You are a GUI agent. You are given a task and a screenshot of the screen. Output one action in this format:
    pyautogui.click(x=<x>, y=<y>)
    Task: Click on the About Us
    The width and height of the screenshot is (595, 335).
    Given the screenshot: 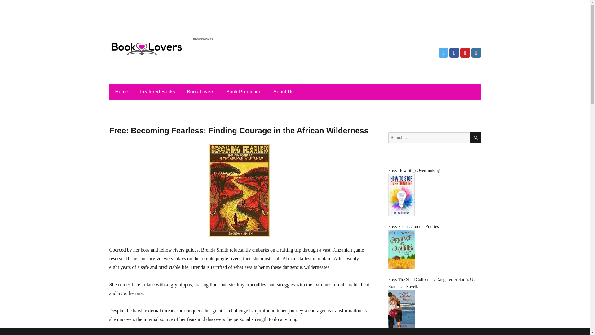 What is the action you would take?
    pyautogui.click(x=283, y=92)
    